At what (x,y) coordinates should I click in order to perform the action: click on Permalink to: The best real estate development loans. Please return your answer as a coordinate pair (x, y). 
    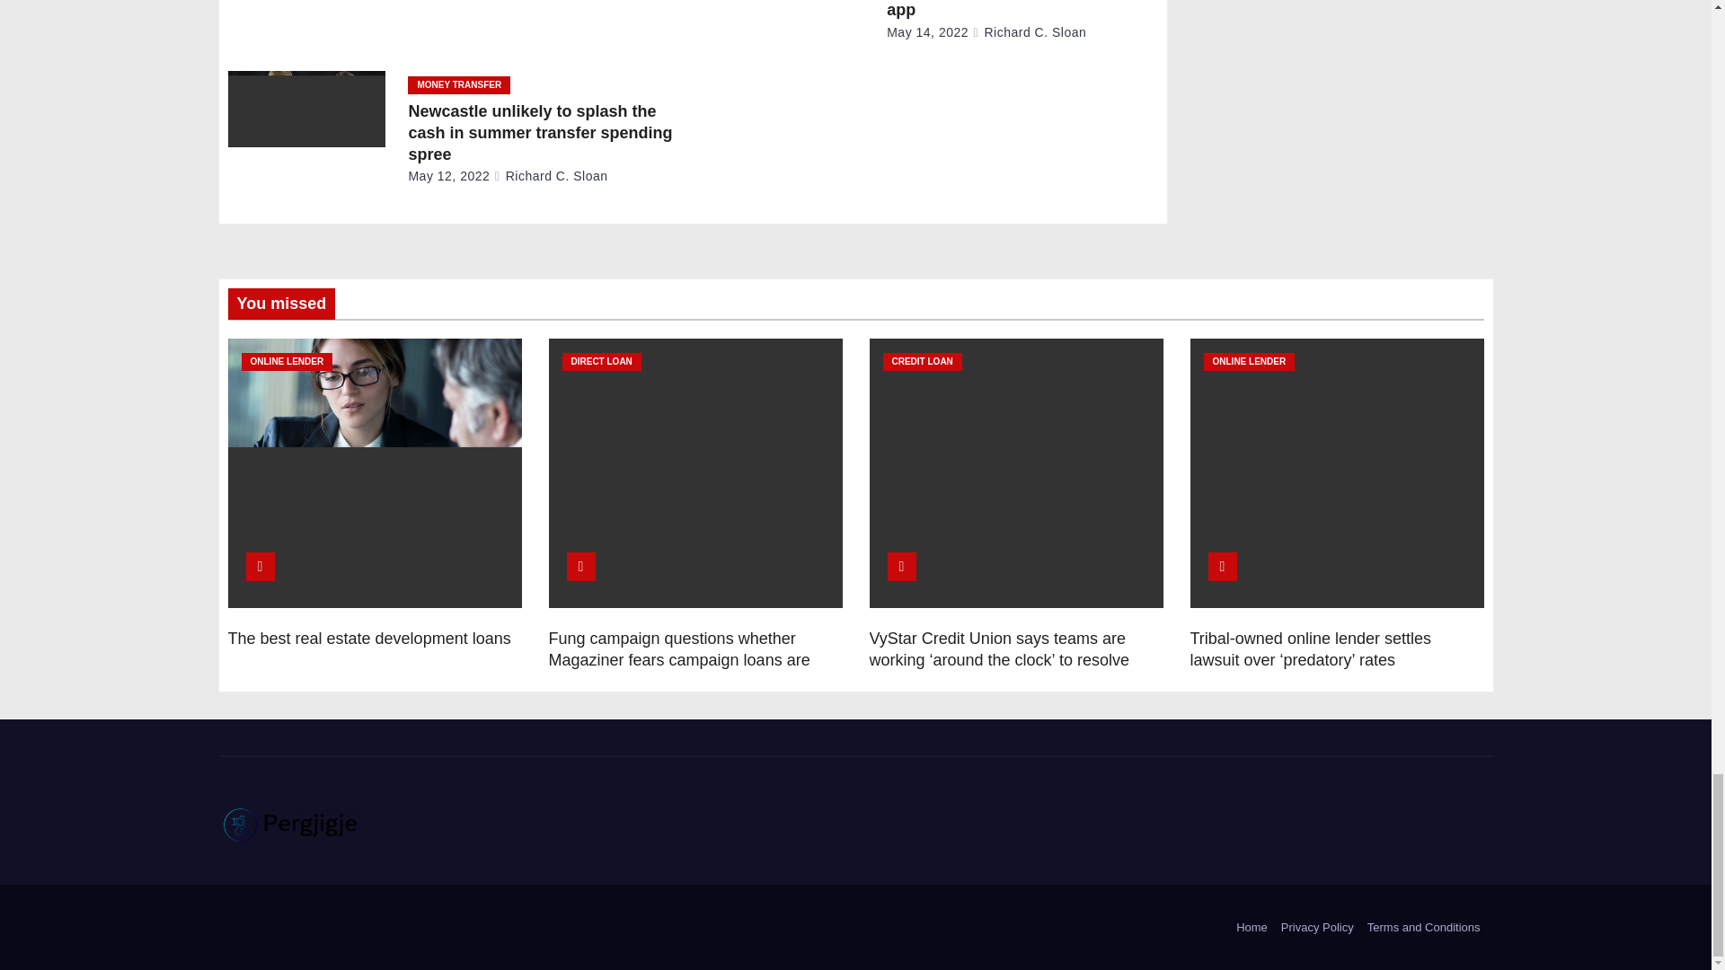
    Looking at the image, I should click on (368, 638).